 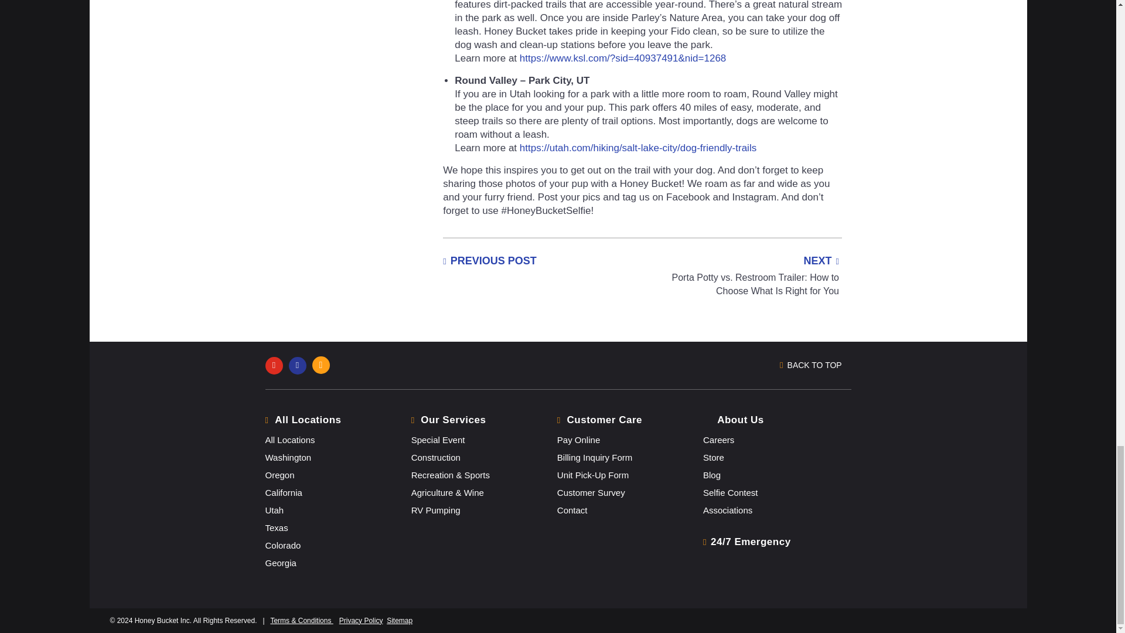 I want to click on BACK TO TOP, so click(x=814, y=366).